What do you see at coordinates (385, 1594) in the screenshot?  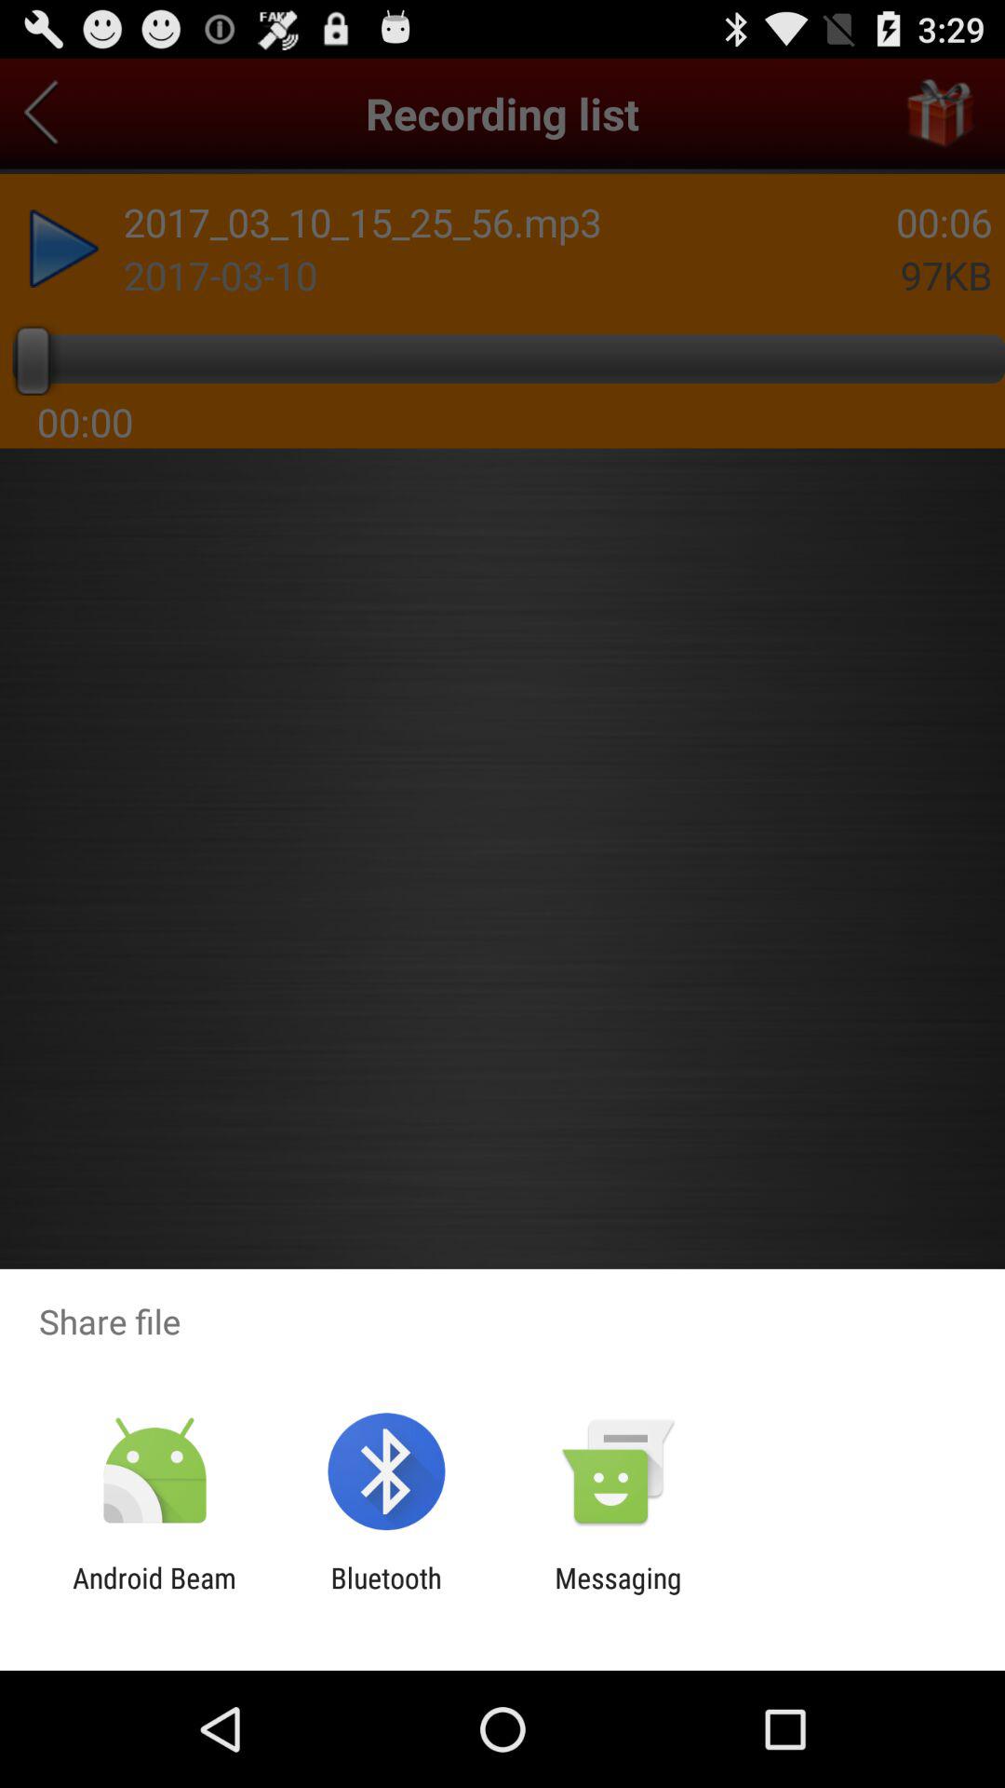 I see `turn on icon next to android beam icon` at bounding box center [385, 1594].